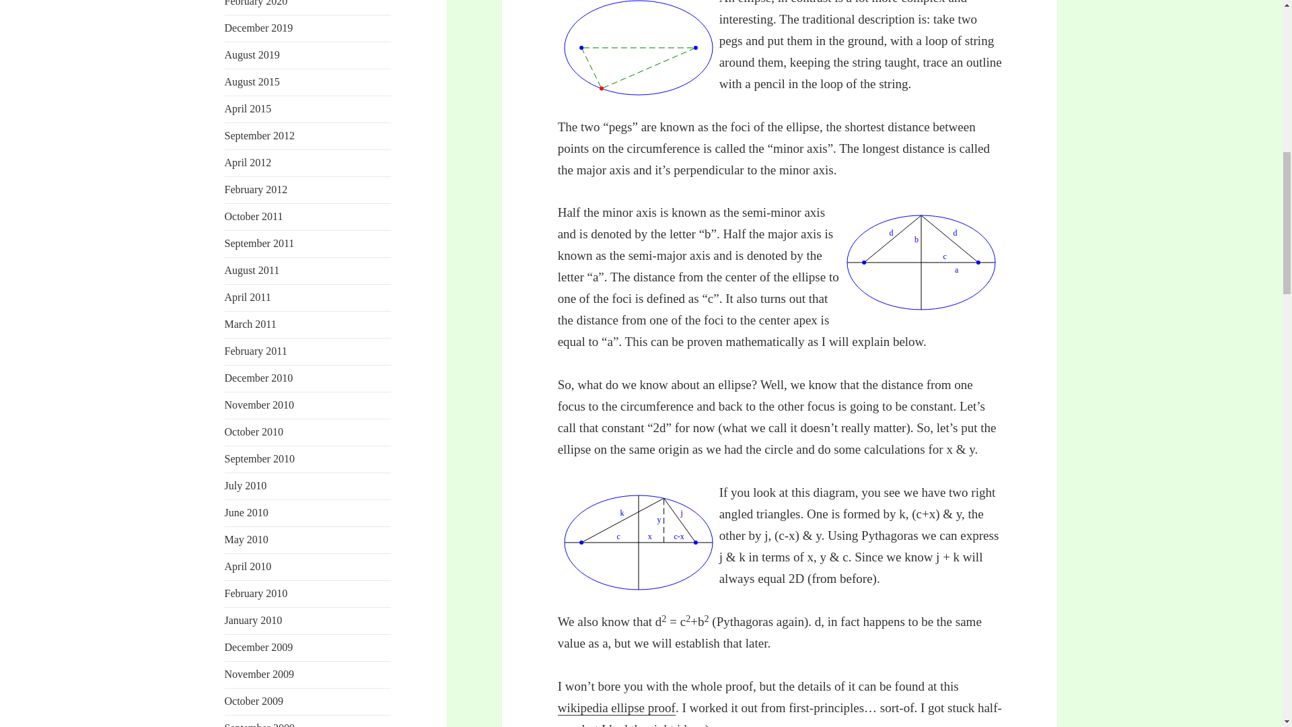 This screenshot has width=1292, height=727. Describe the element at coordinates (246, 485) in the screenshot. I see `July 2010` at that location.